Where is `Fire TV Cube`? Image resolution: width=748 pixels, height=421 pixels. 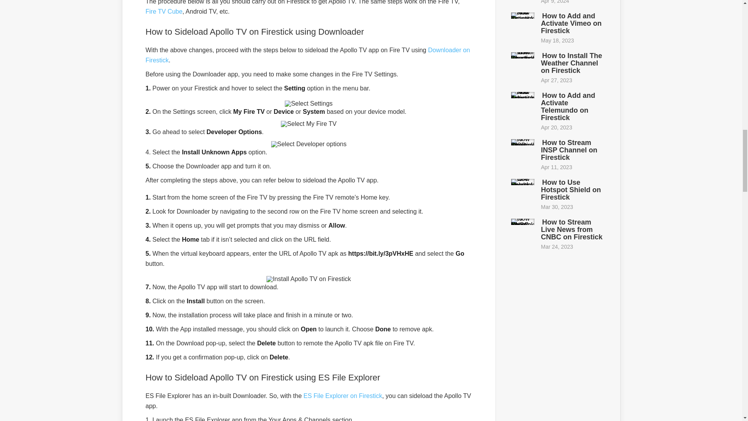 Fire TV Cube is located at coordinates (164, 11).